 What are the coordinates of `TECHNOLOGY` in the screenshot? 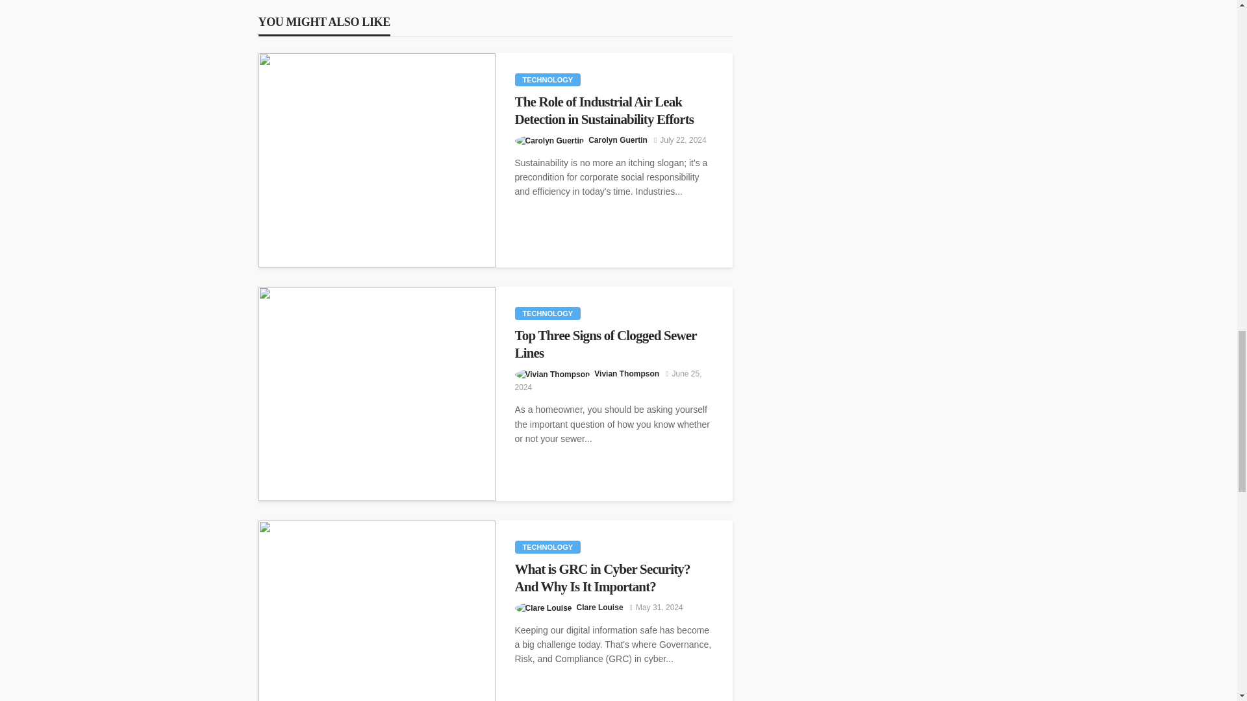 It's located at (547, 79).